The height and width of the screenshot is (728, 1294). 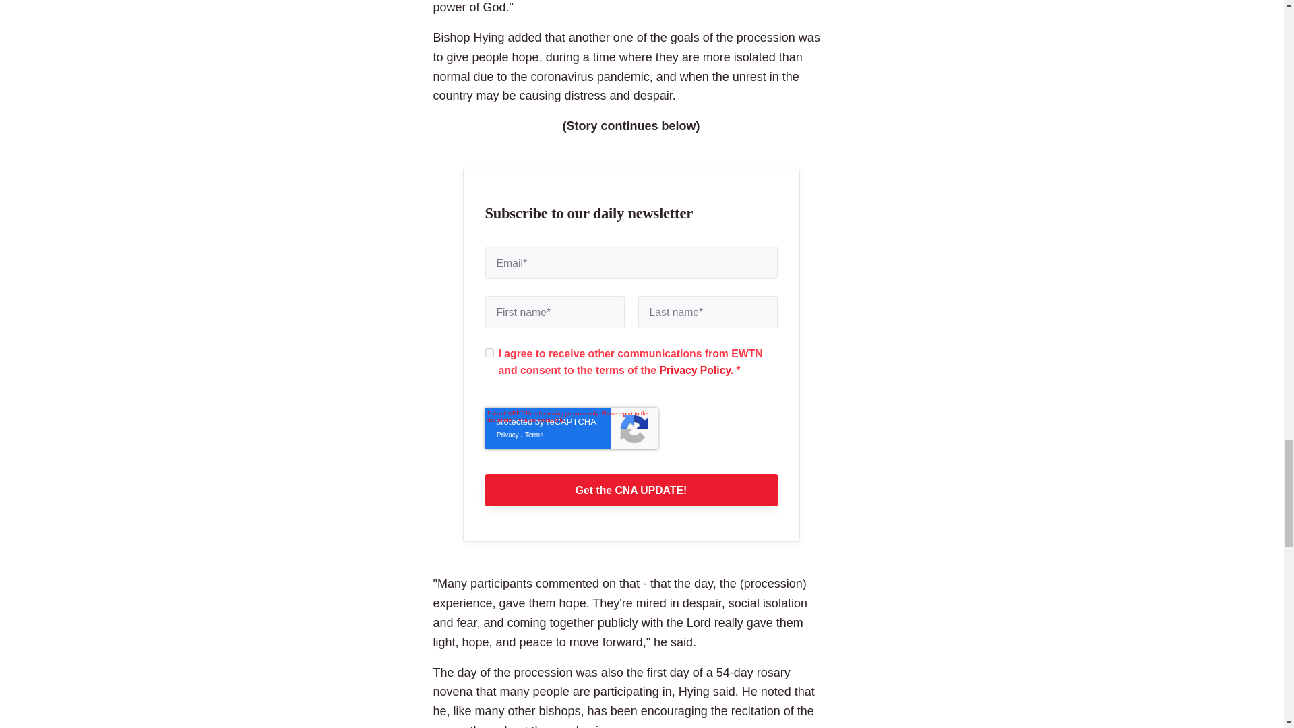 What do you see at coordinates (489, 353) in the screenshot?
I see `true` at bounding box center [489, 353].